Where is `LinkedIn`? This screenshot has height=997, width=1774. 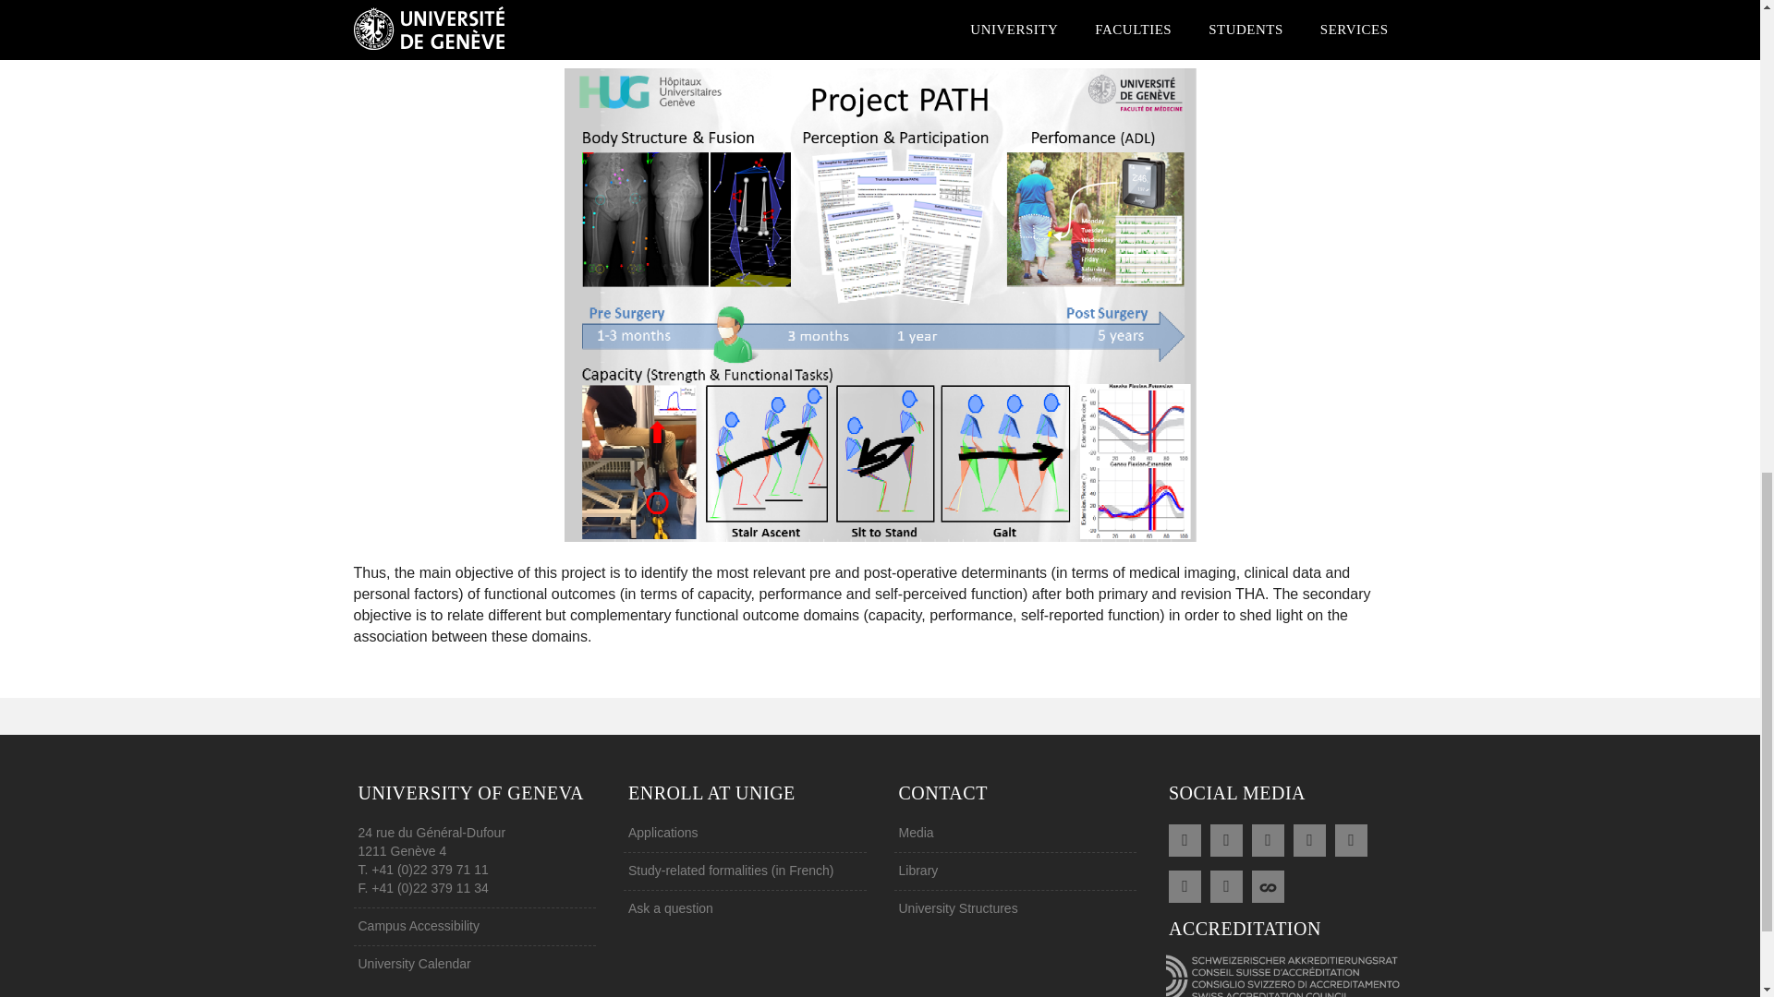 LinkedIn is located at coordinates (1310, 838).